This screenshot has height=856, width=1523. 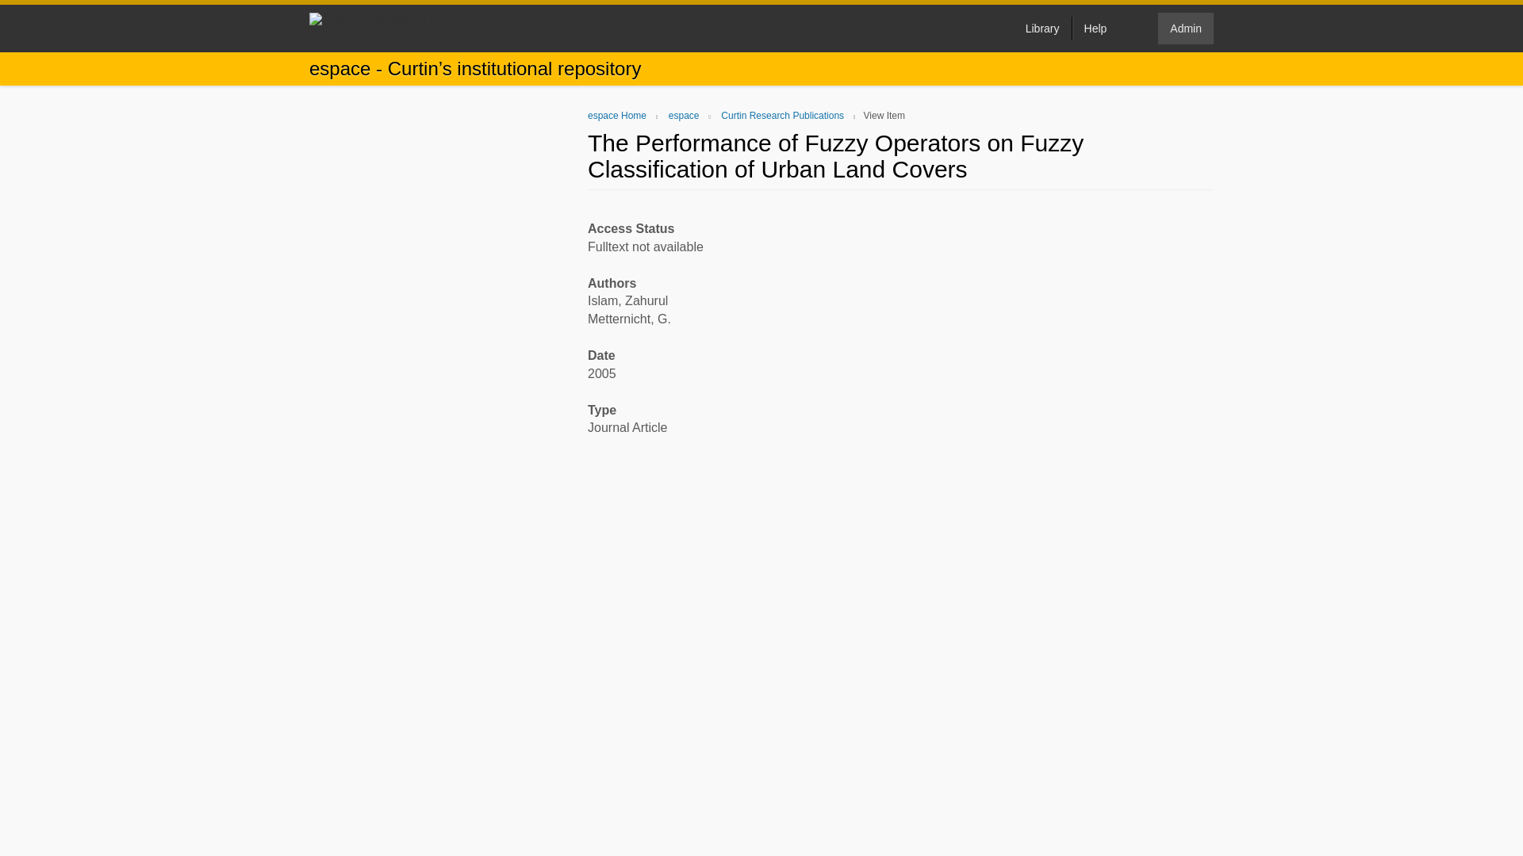 What do you see at coordinates (1042, 28) in the screenshot?
I see `Library` at bounding box center [1042, 28].